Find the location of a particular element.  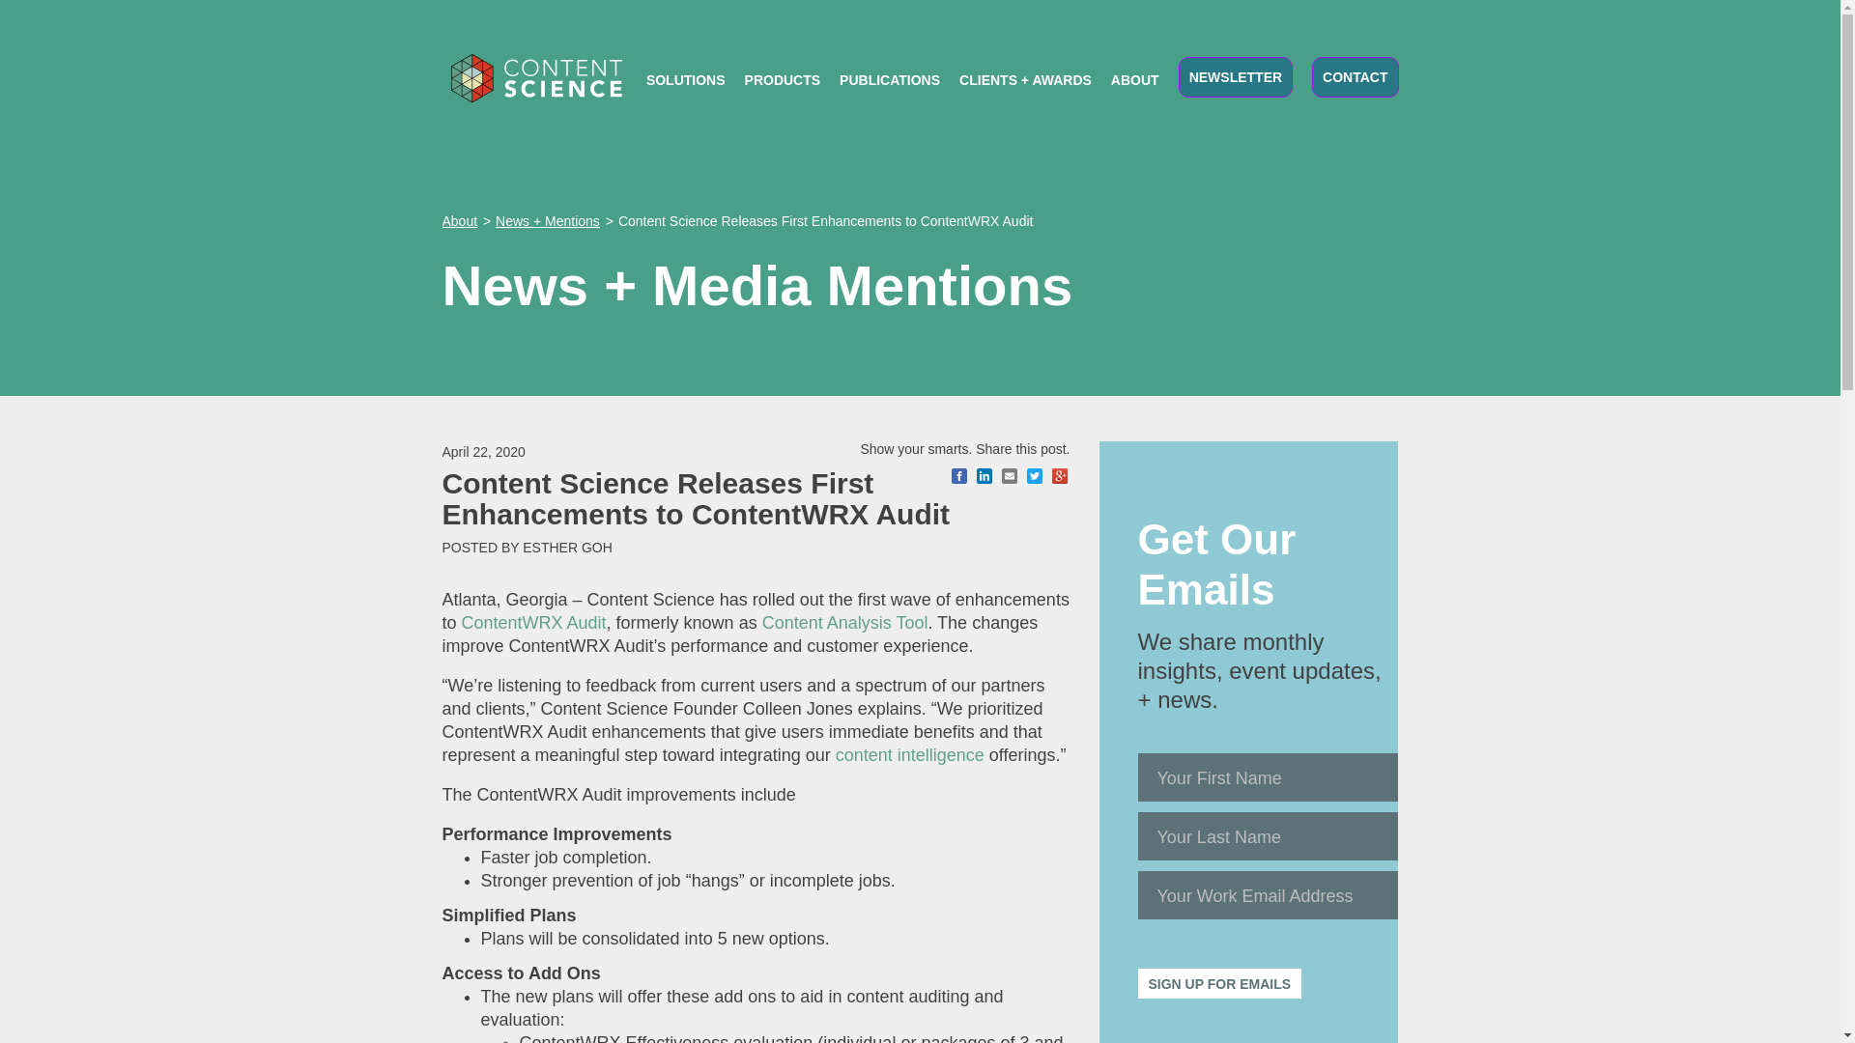

CONTACT is located at coordinates (1355, 77).